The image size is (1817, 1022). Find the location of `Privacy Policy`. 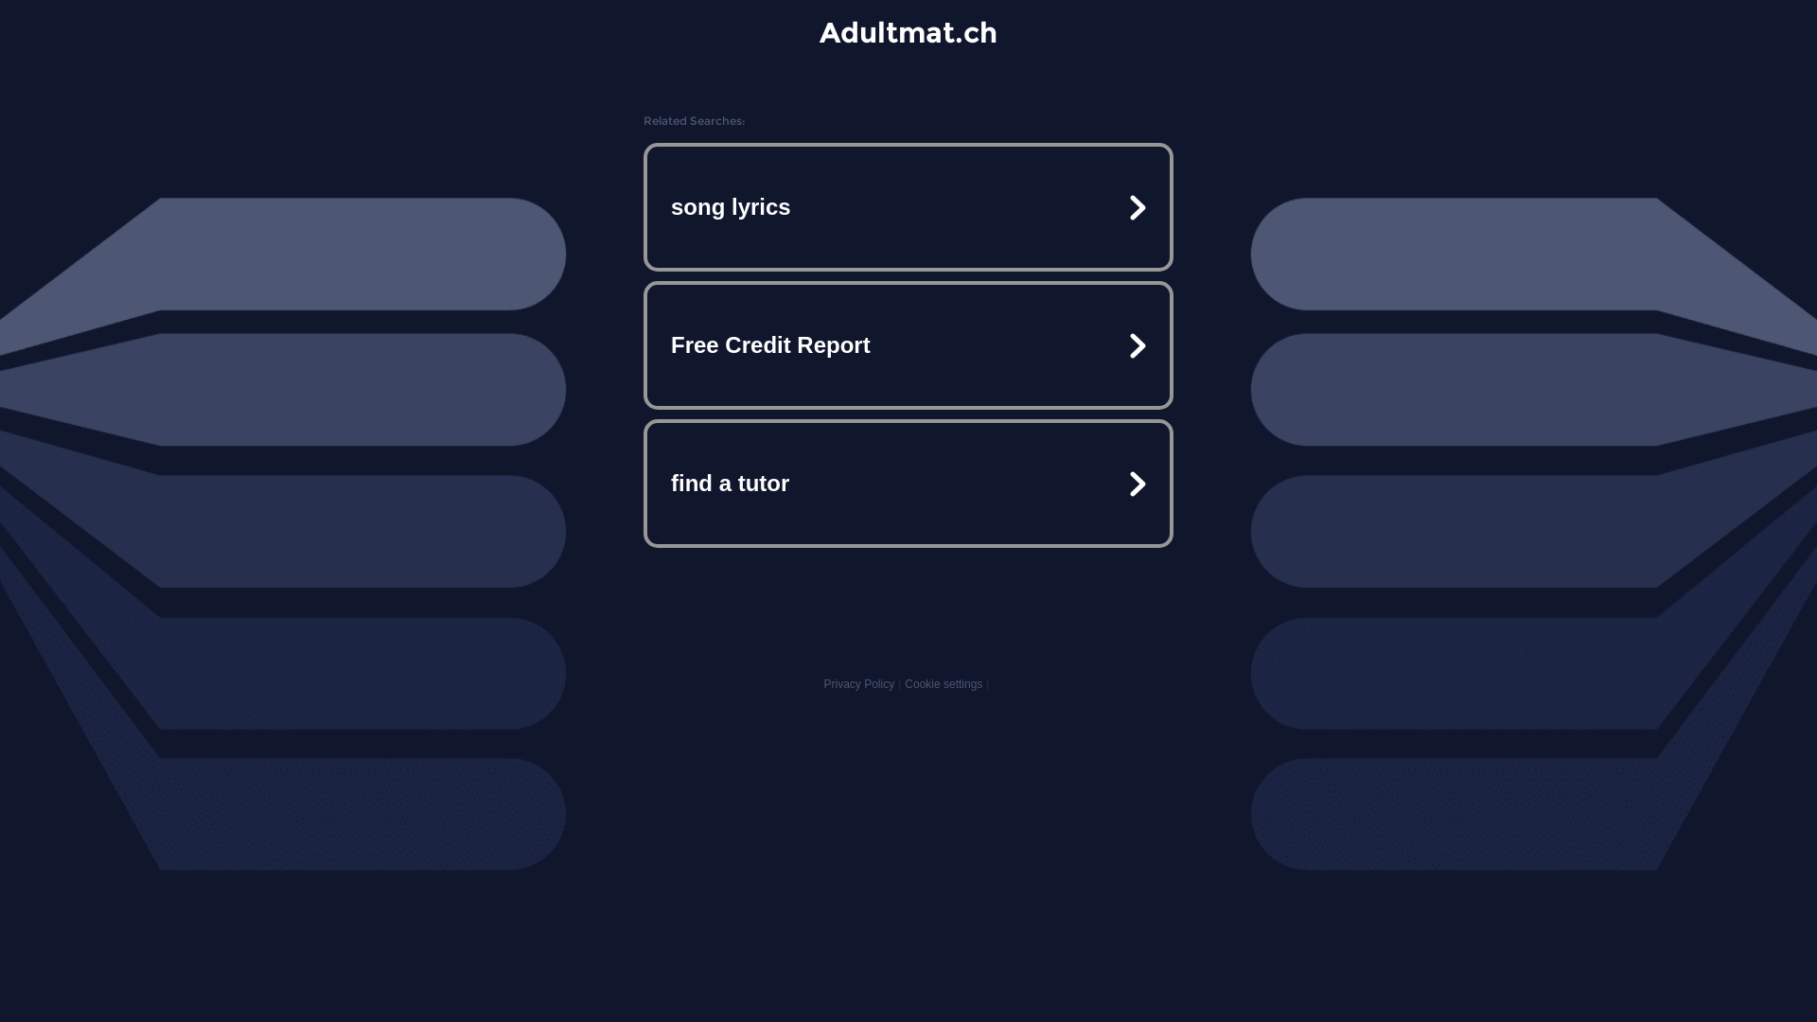

Privacy Policy is located at coordinates (859, 684).